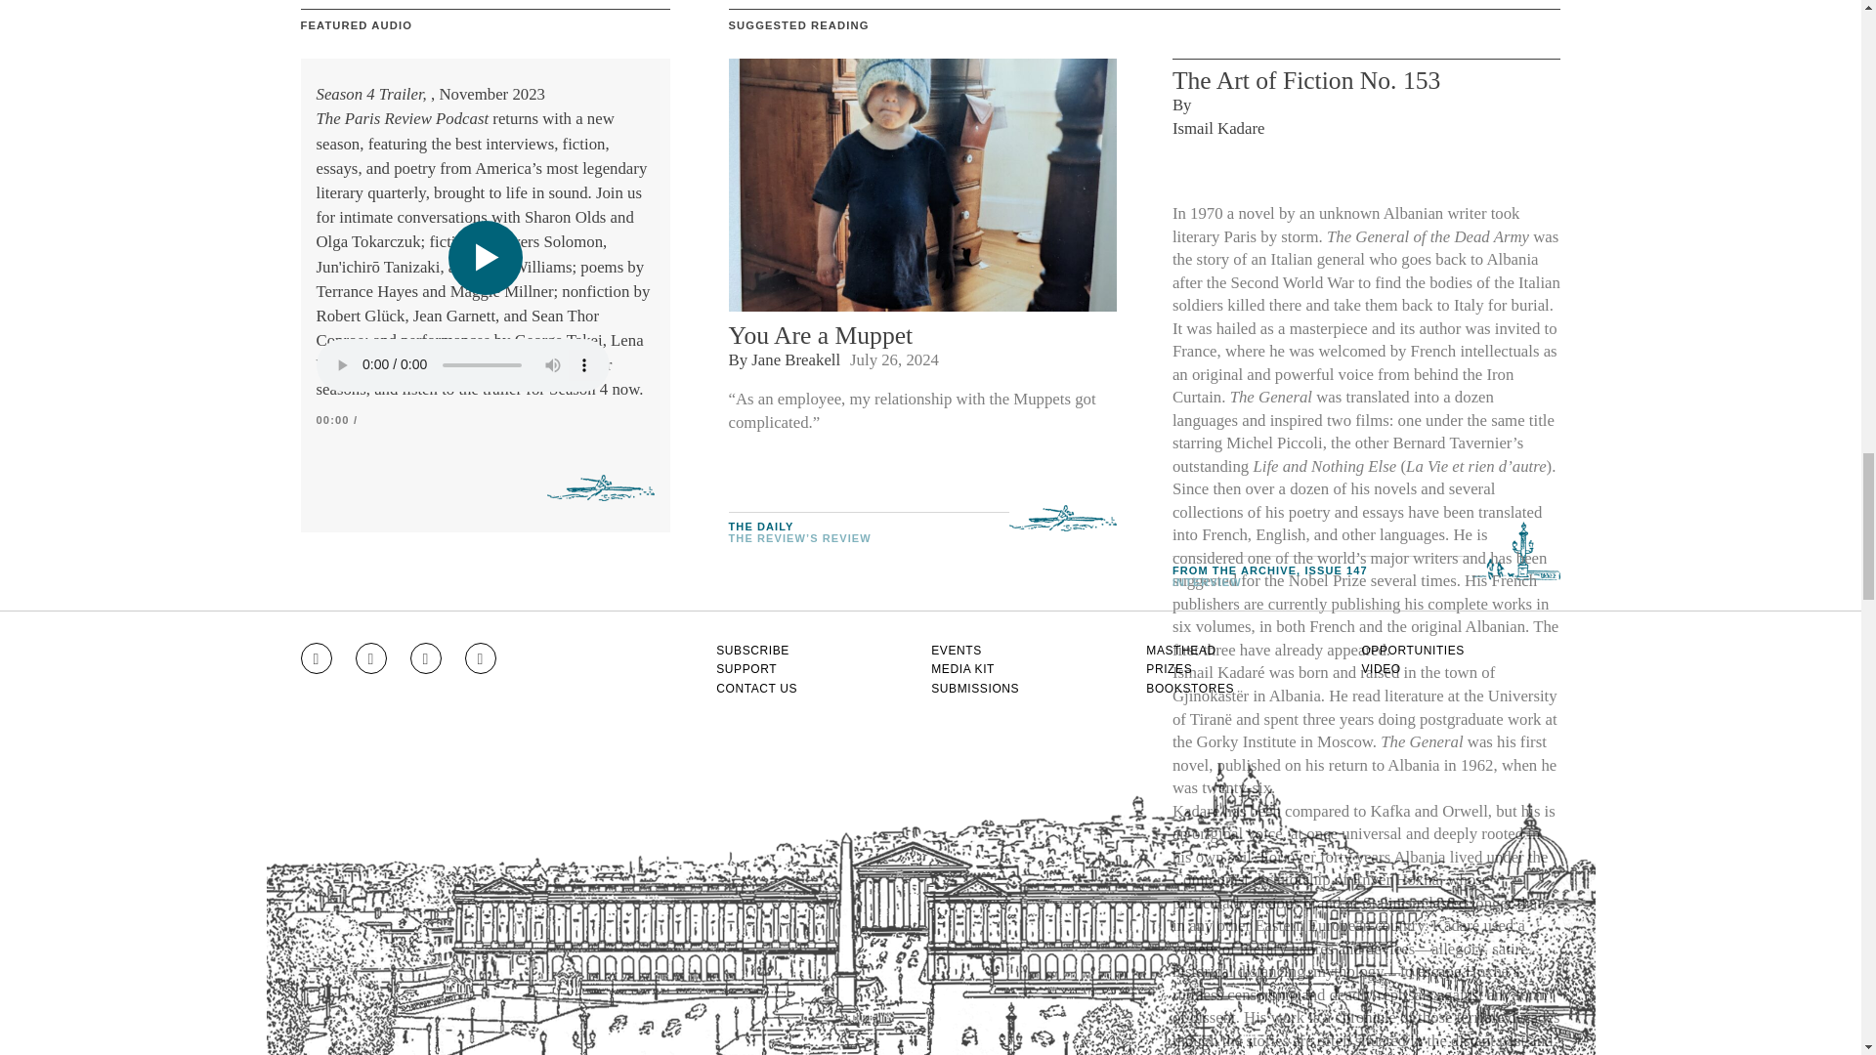  What do you see at coordinates (426, 658) in the screenshot?
I see `Go to Twitter feed` at bounding box center [426, 658].